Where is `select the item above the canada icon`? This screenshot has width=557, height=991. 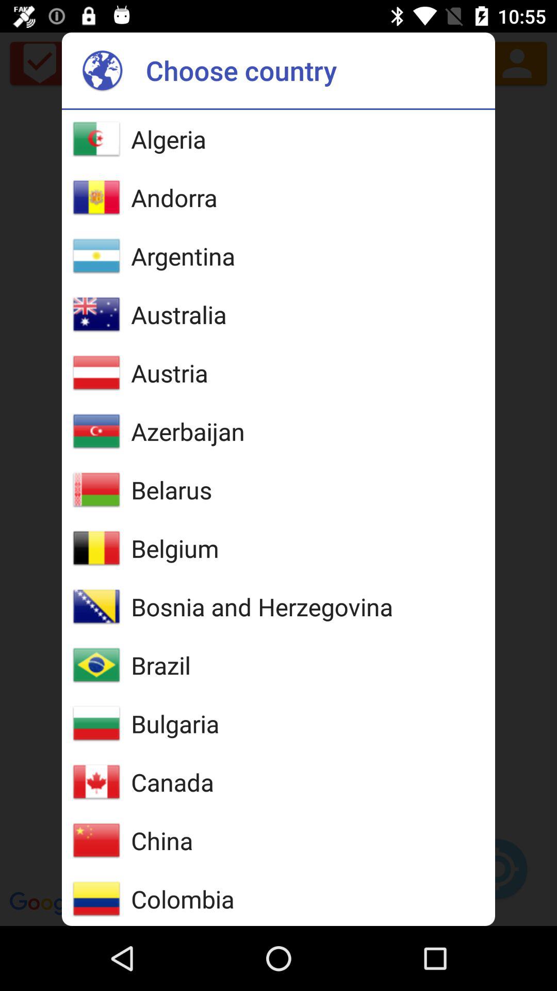 select the item above the canada icon is located at coordinates (175, 724).